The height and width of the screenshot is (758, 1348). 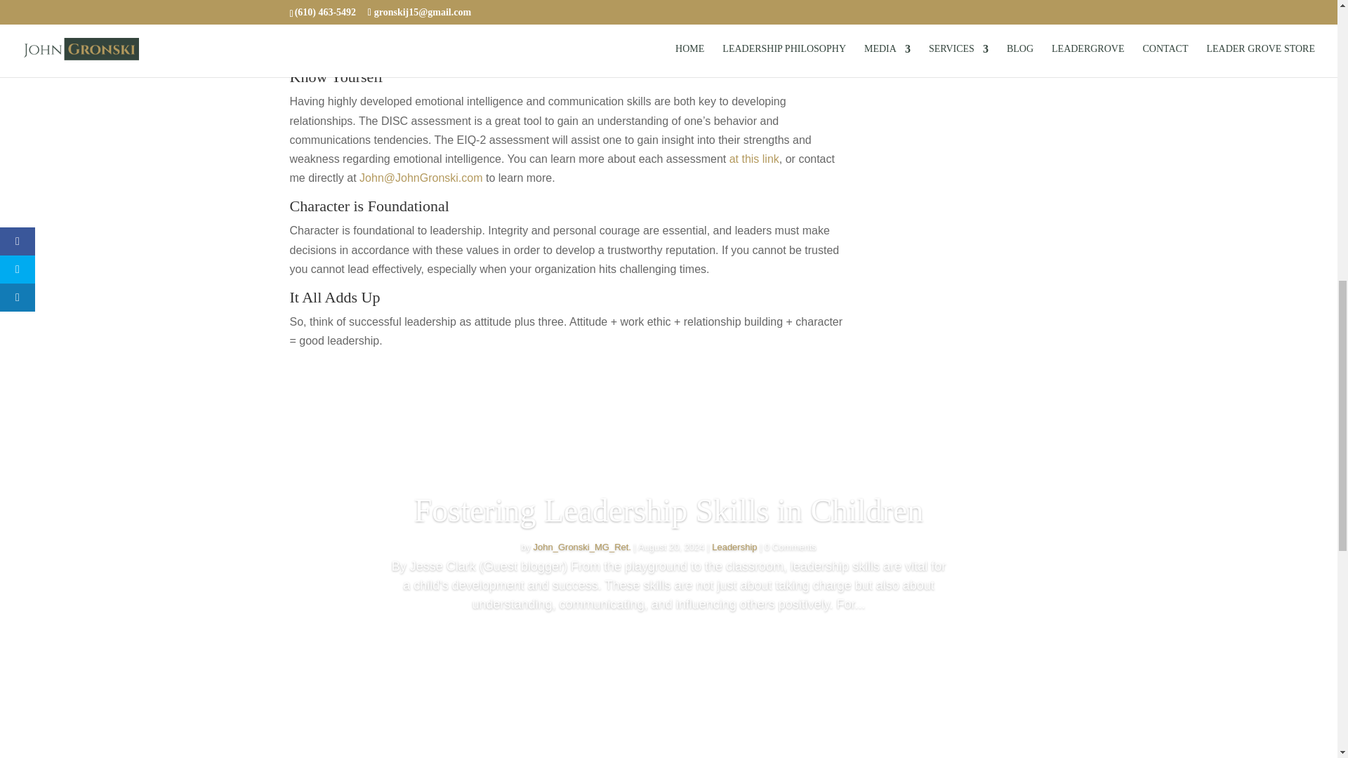 What do you see at coordinates (754, 159) in the screenshot?
I see `at this link` at bounding box center [754, 159].